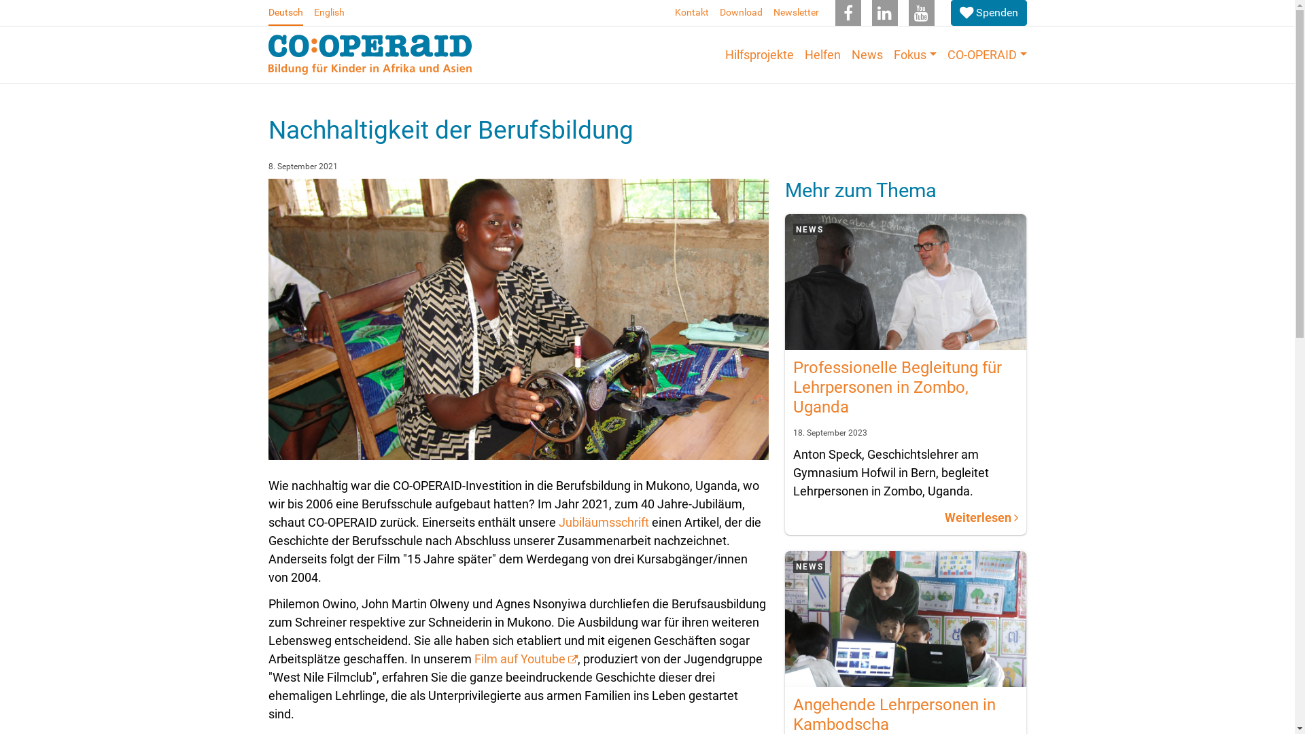 The height and width of the screenshot is (734, 1305). I want to click on Spenden, so click(988, 13).